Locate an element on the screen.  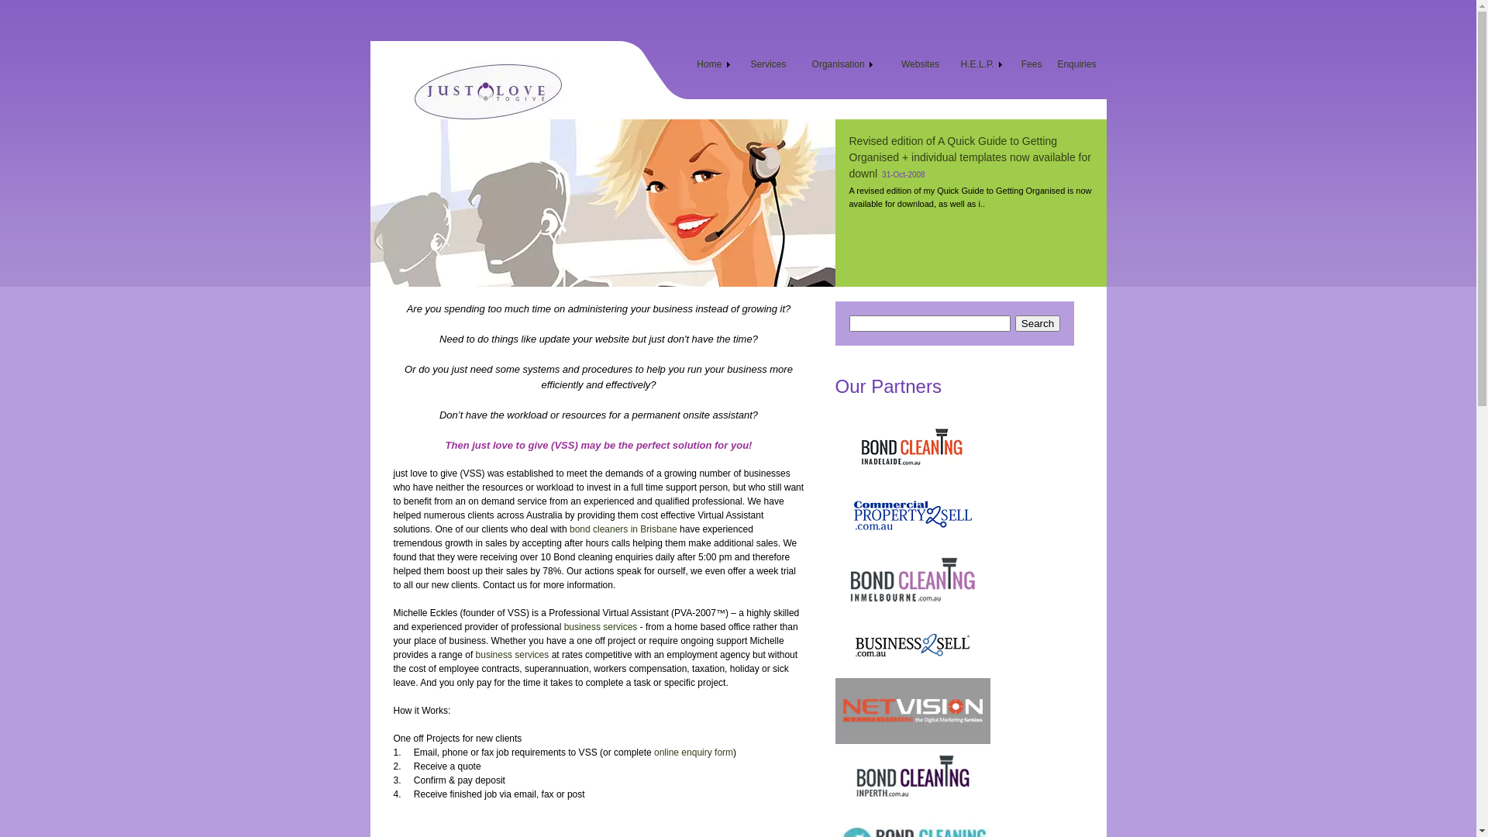
Organisation is located at coordinates (839, 64).